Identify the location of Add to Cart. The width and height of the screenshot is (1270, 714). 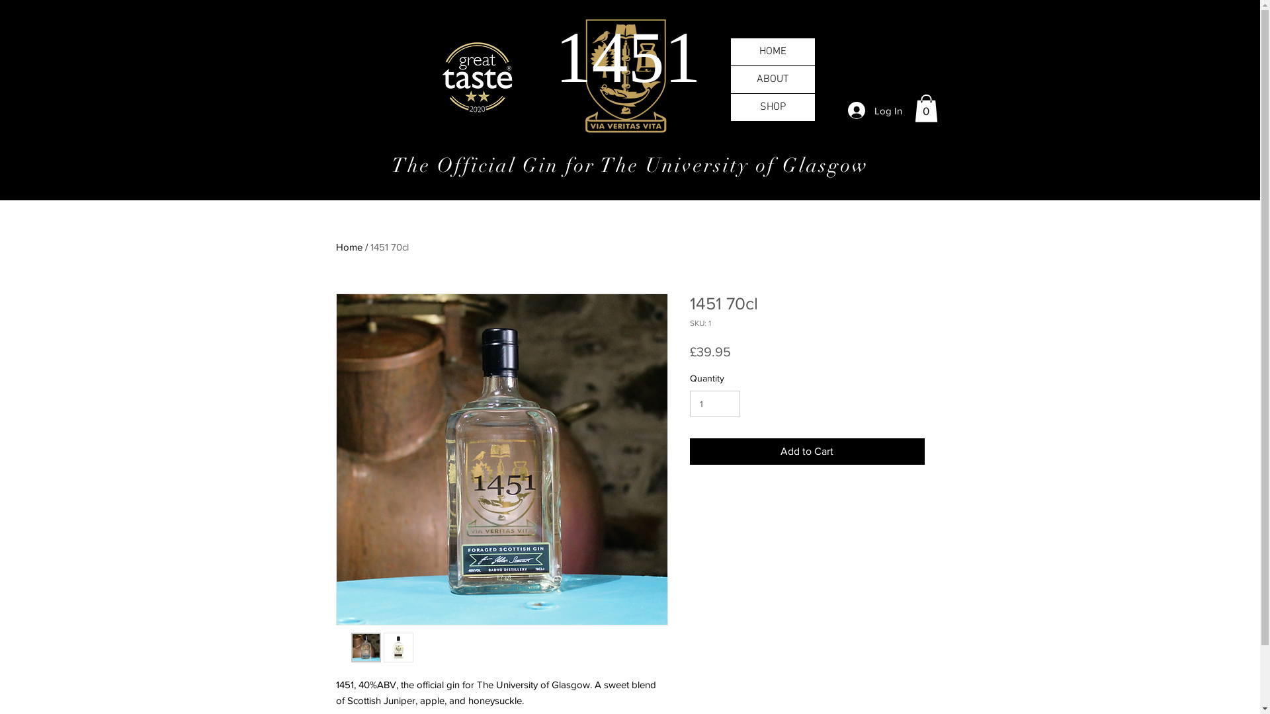
(807, 452).